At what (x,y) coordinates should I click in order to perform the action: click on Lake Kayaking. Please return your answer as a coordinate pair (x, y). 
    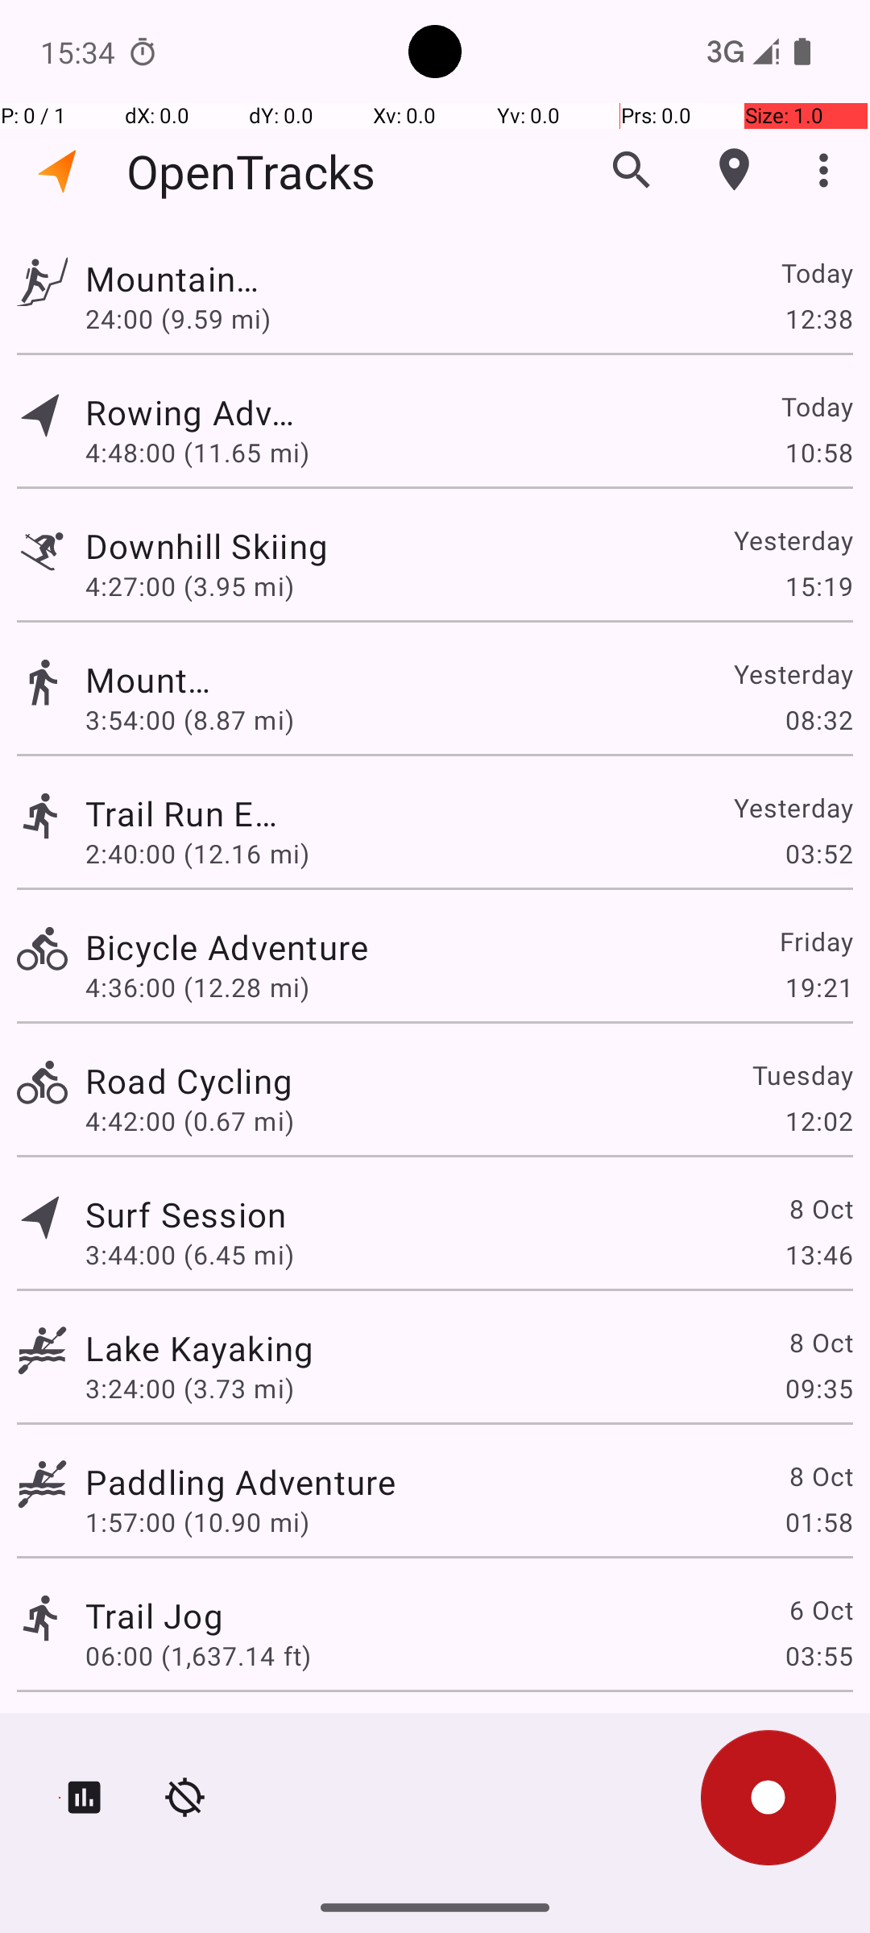
    Looking at the image, I should click on (200, 1347).